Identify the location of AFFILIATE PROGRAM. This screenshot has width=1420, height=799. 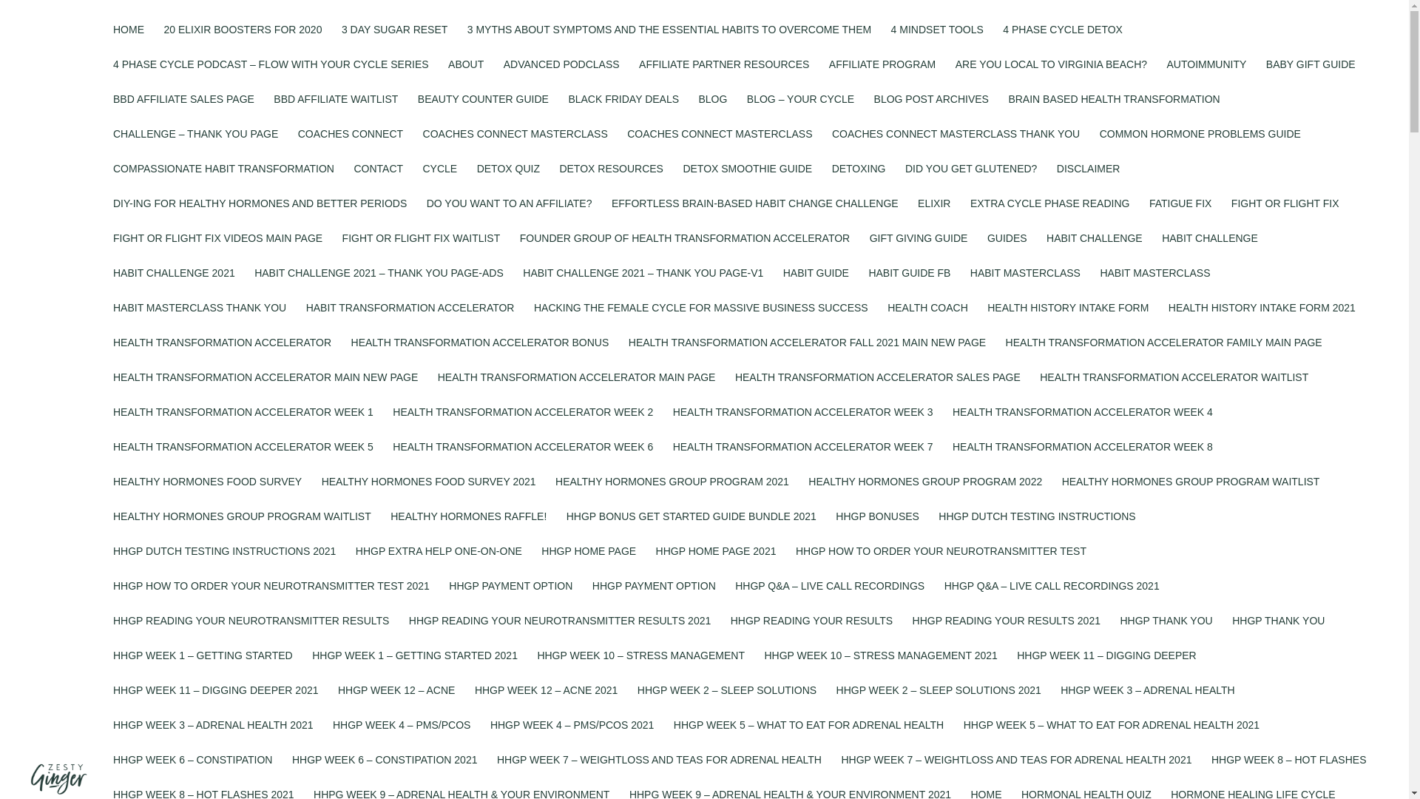
(882, 76).